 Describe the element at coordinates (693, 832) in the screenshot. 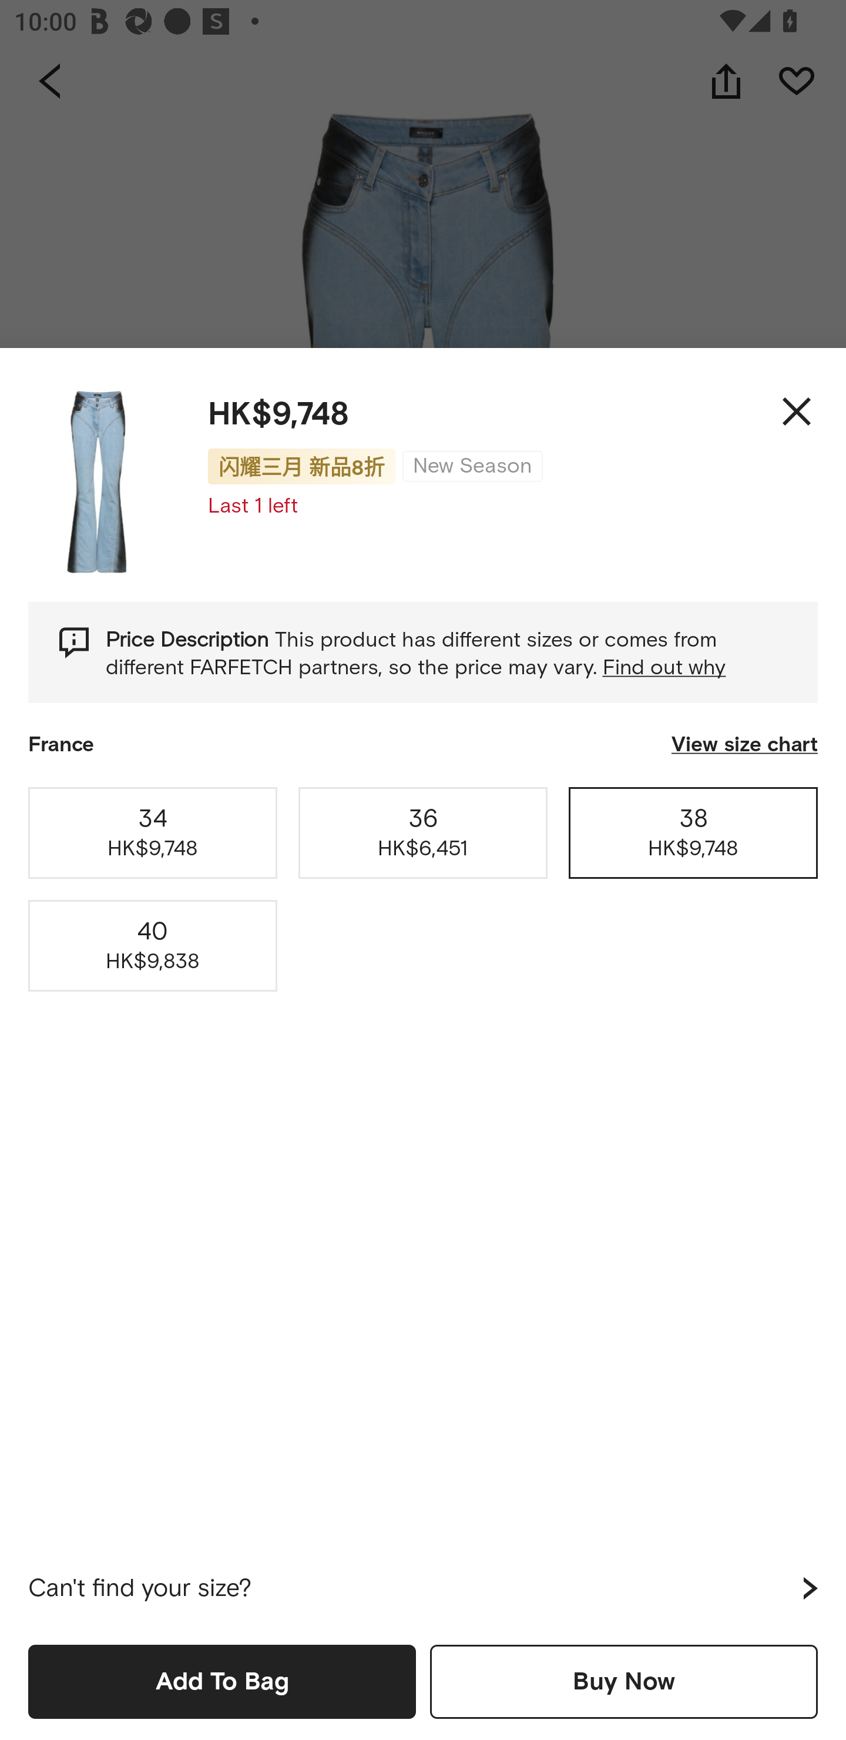

I see `38 HK$9,748` at that location.